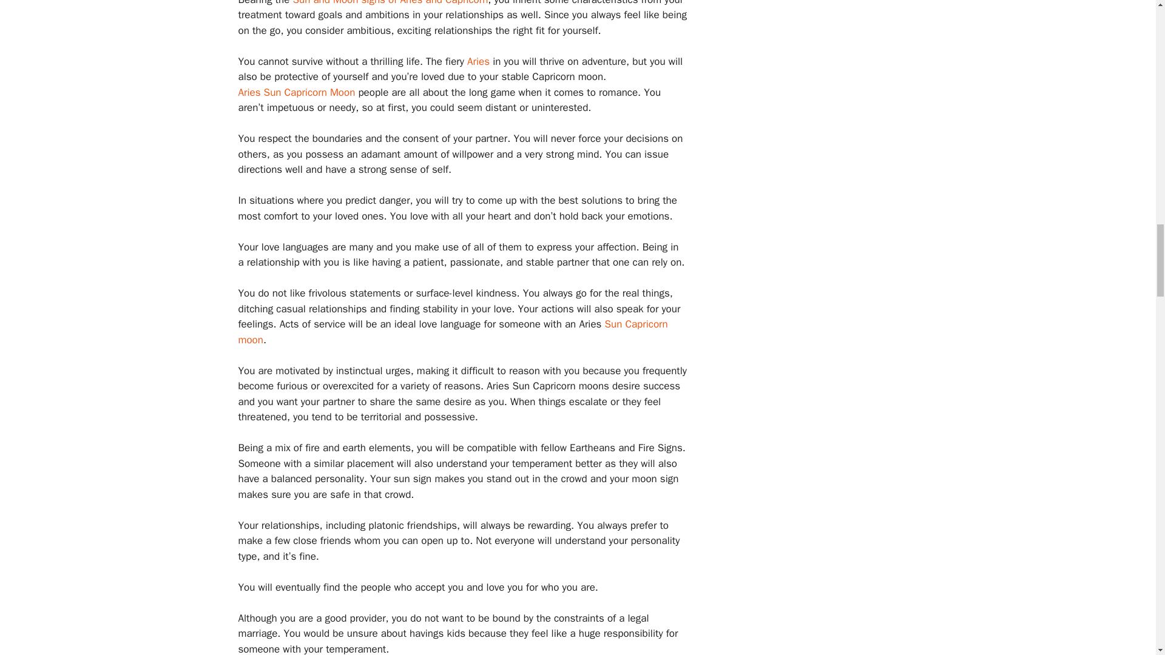 The width and height of the screenshot is (1165, 655). I want to click on Sun Capricorn moon, so click(453, 332).